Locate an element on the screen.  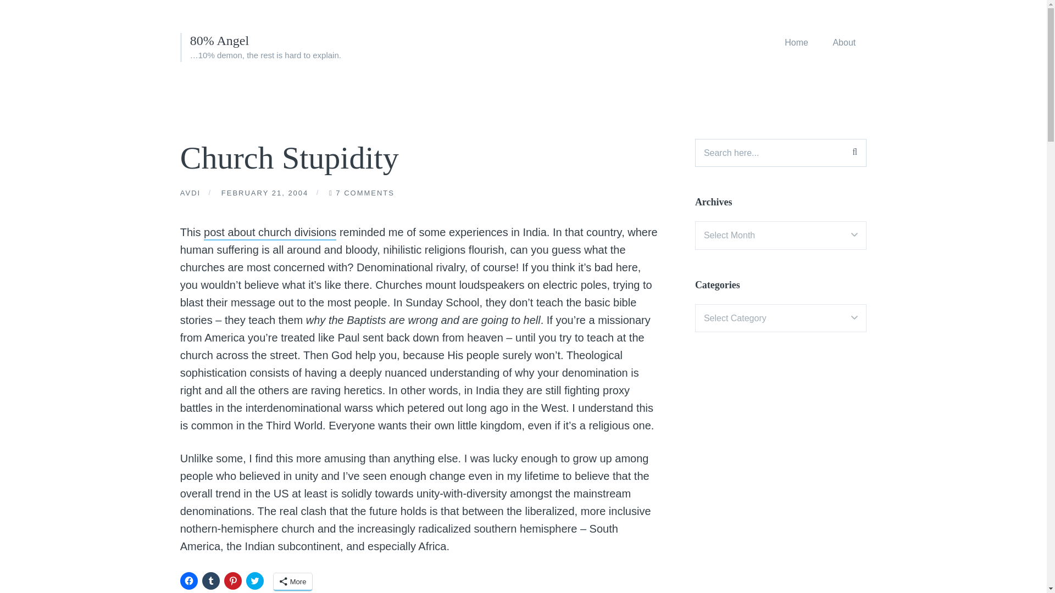
7 COMMENTS is located at coordinates (365, 194).